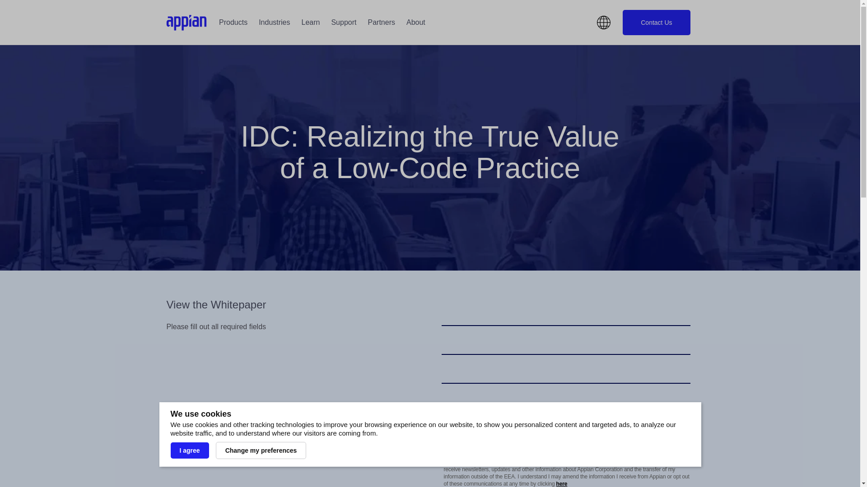 The height and width of the screenshot is (487, 867). I want to click on Change my preferences, so click(261, 450).